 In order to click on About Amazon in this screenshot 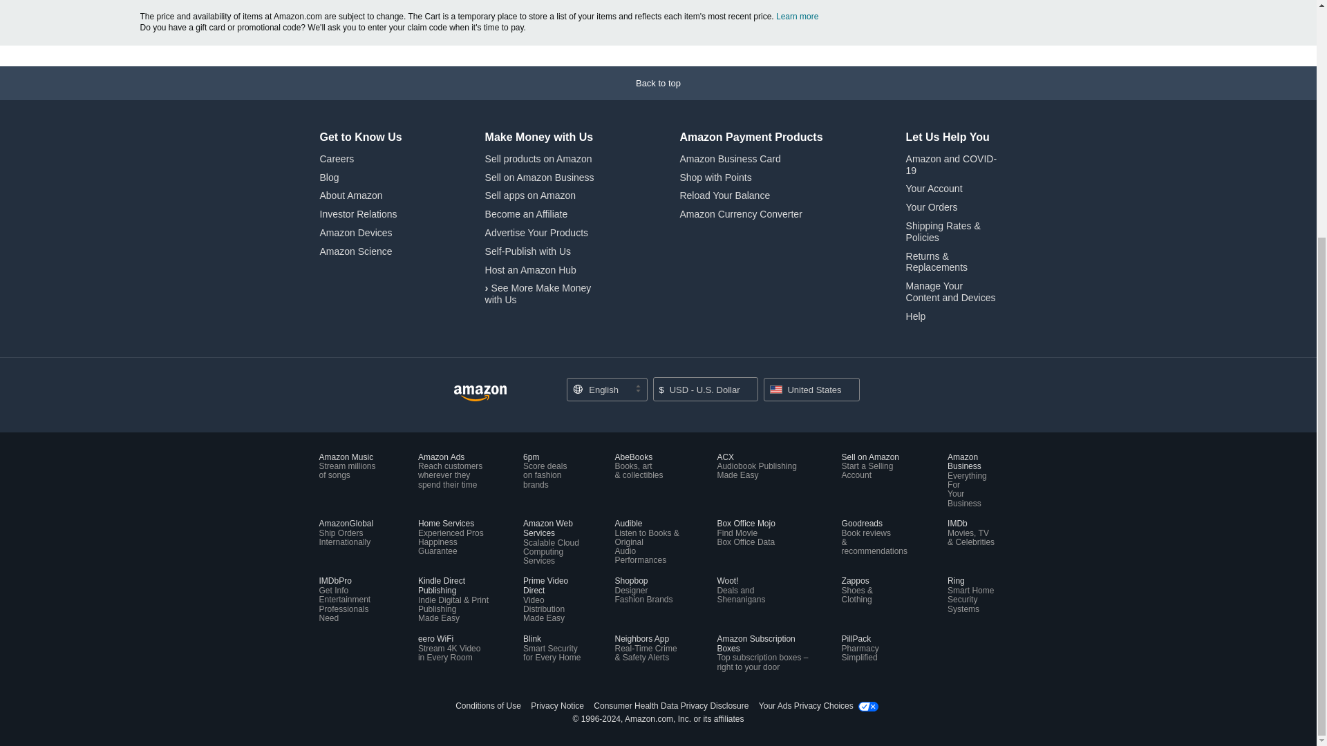, I will do `click(350, 195)`.